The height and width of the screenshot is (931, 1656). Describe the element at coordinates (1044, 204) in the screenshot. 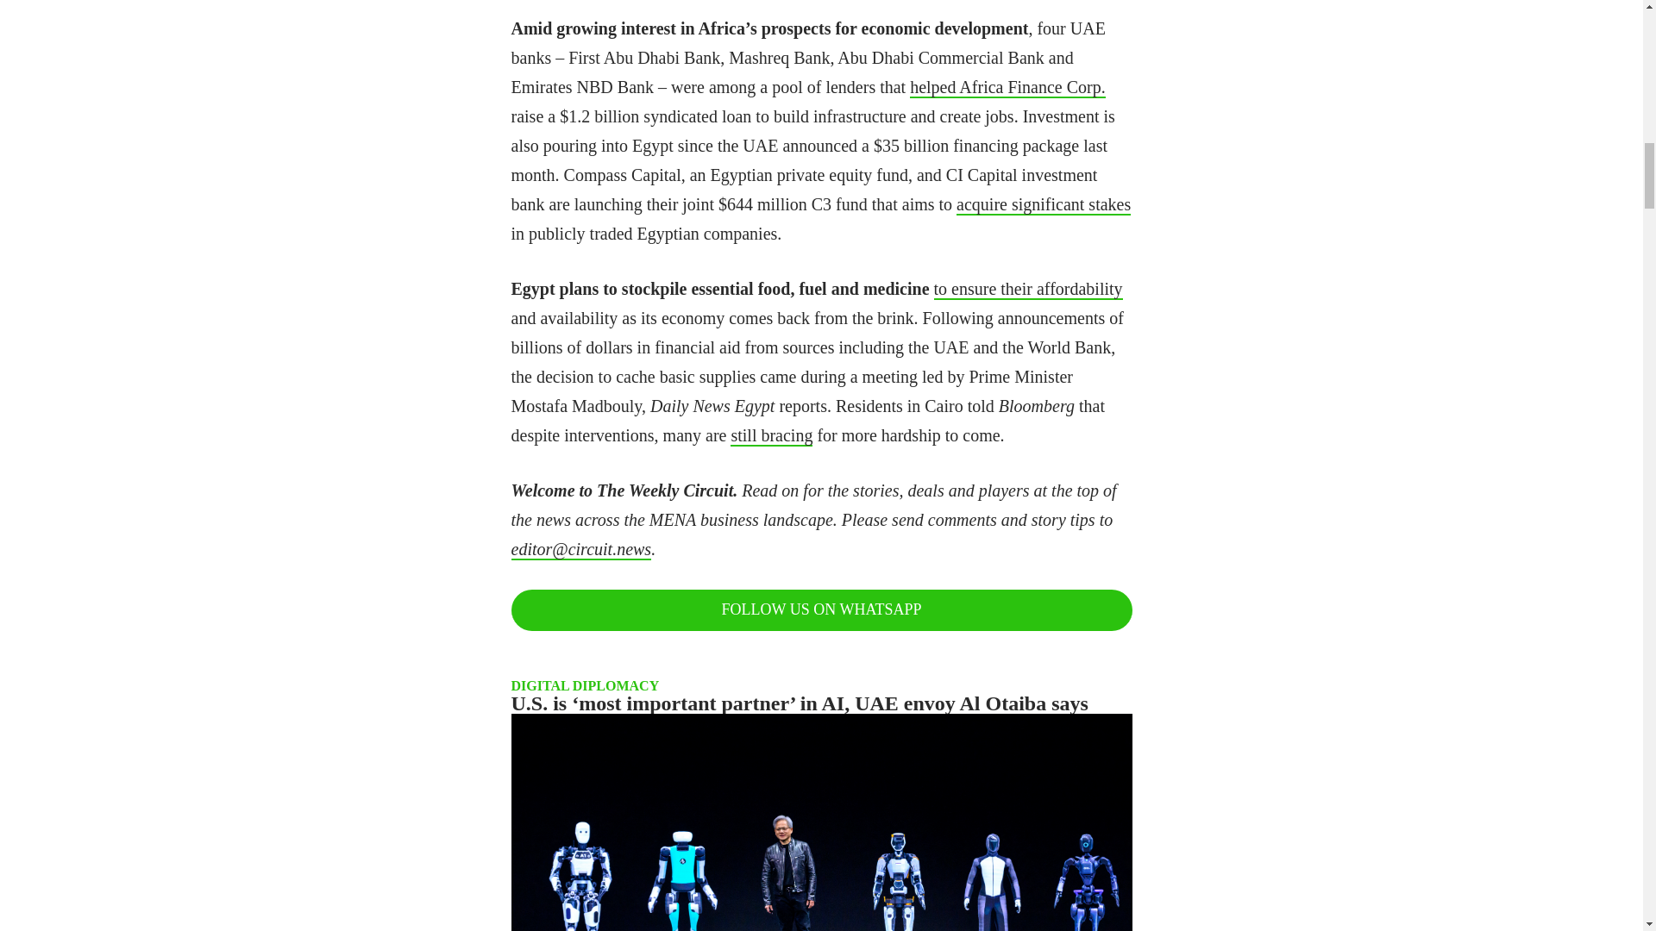

I see `acquire significant stakes` at that location.